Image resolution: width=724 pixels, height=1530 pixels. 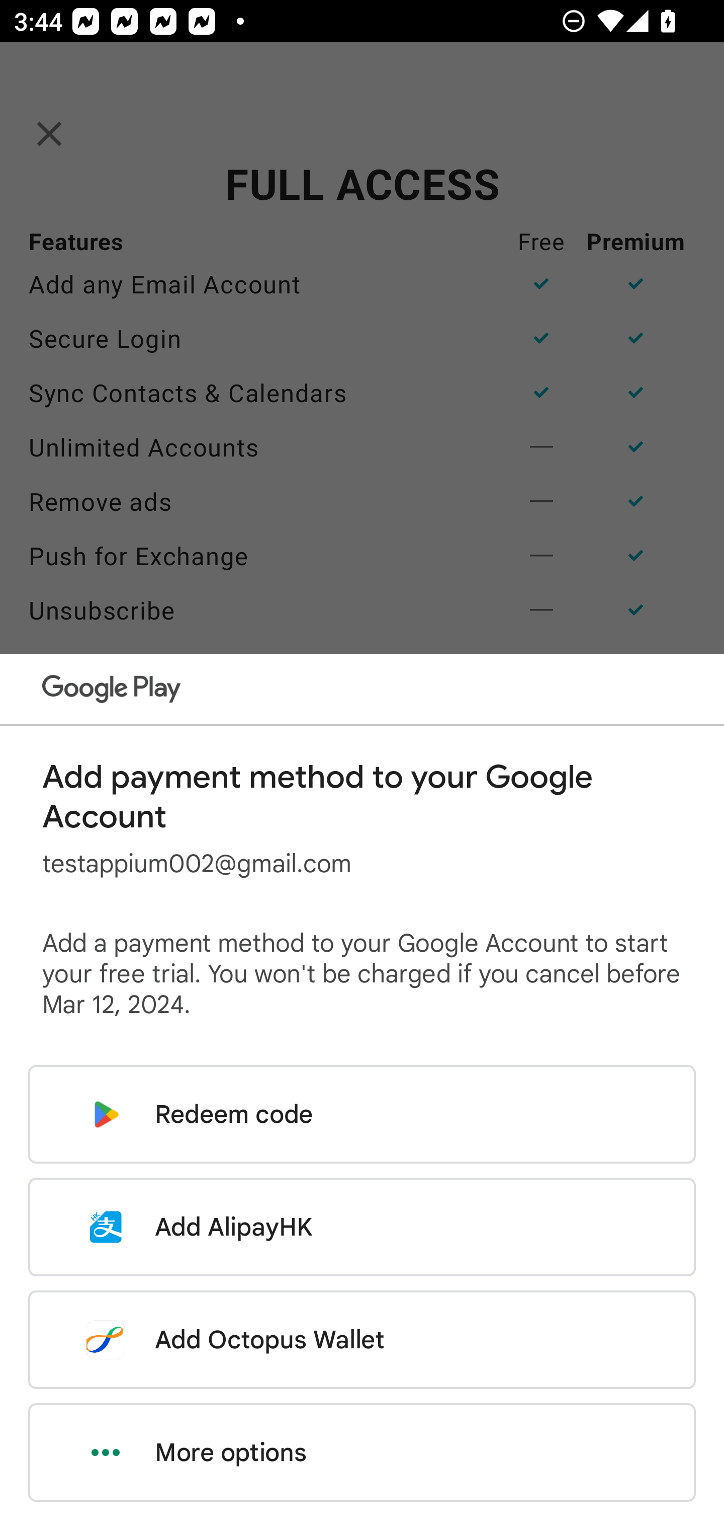 I want to click on Add AlipayHK, so click(x=362, y=1227).